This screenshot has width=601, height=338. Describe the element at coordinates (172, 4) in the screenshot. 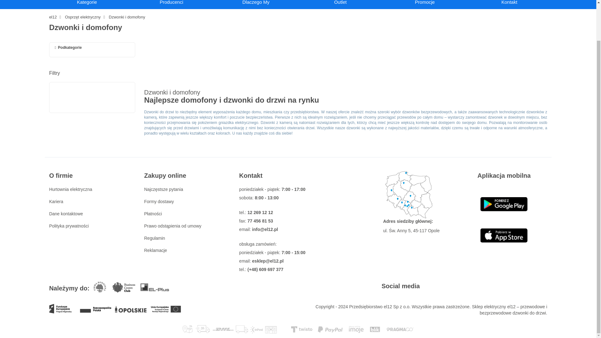

I see `Producenci` at that location.